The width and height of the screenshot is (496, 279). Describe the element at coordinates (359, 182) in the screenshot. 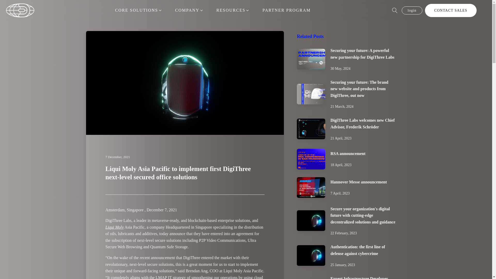

I see `Hannover Messe announcement` at that location.